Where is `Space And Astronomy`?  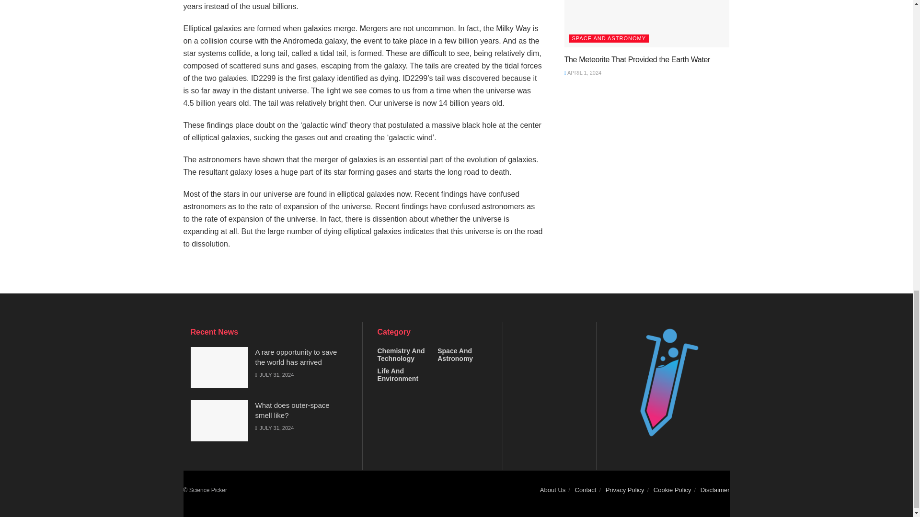 Space And Astronomy is located at coordinates (463, 354).